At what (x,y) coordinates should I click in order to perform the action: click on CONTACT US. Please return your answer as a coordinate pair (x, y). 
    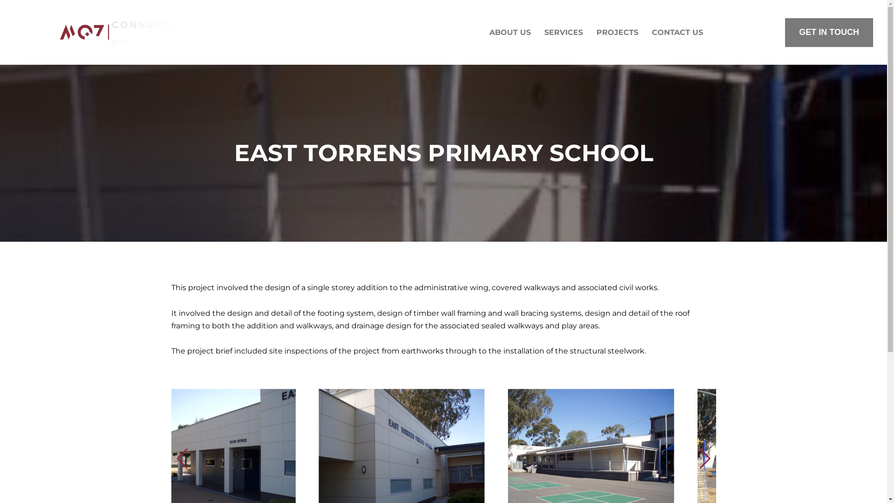
    Looking at the image, I should click on (677, 33).